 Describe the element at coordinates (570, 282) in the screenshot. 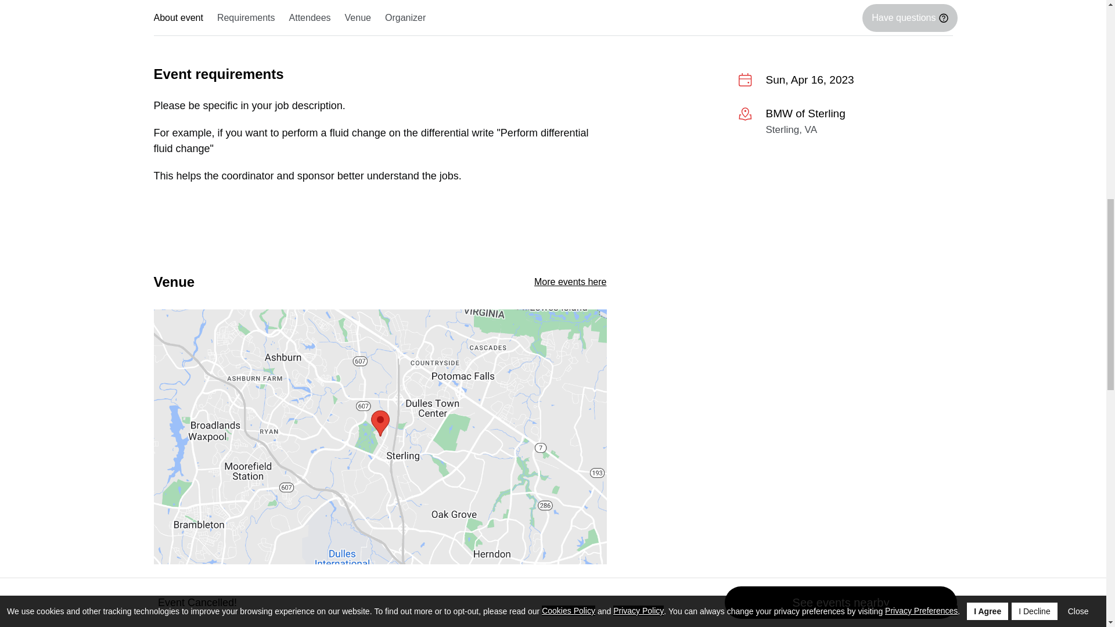

I see `More events here` at that location.